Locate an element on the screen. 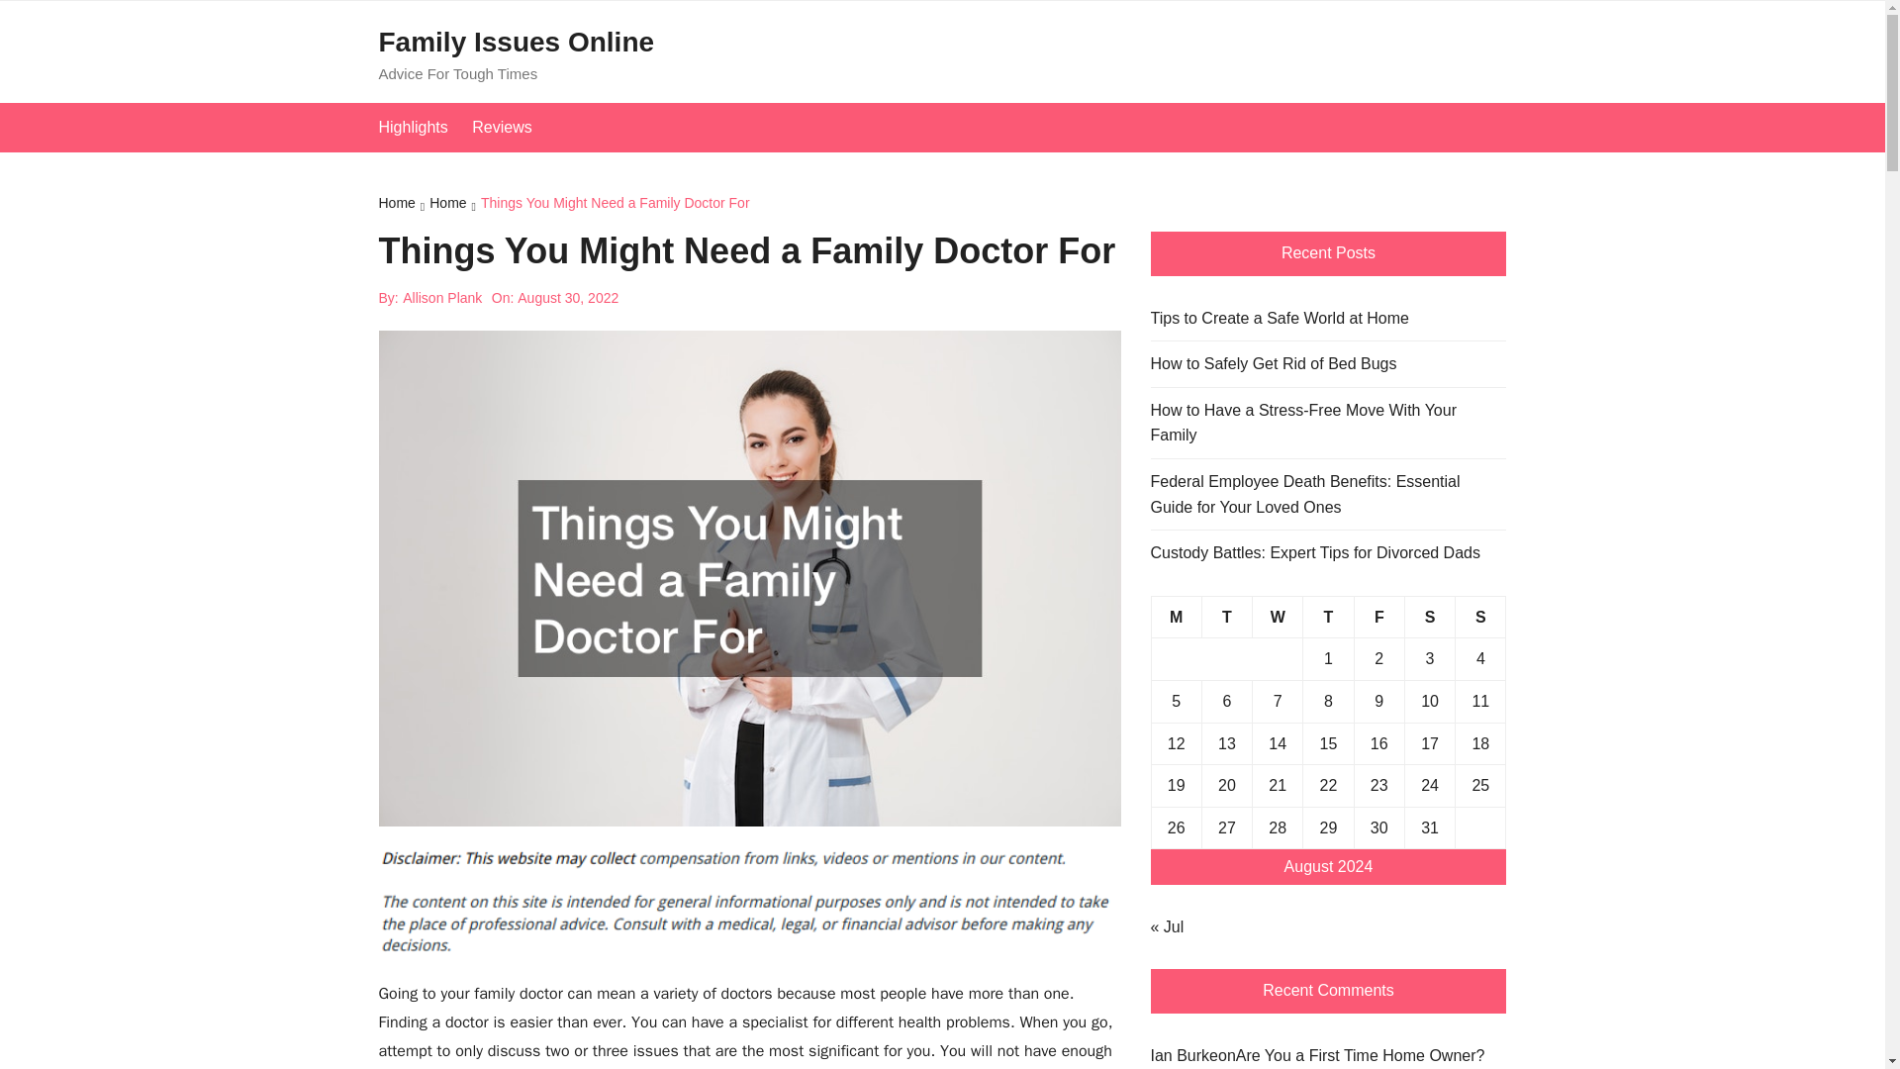 The width and height of the screenshot is (1900, 1069). Wednesday is located at coordinates (1278, 616).